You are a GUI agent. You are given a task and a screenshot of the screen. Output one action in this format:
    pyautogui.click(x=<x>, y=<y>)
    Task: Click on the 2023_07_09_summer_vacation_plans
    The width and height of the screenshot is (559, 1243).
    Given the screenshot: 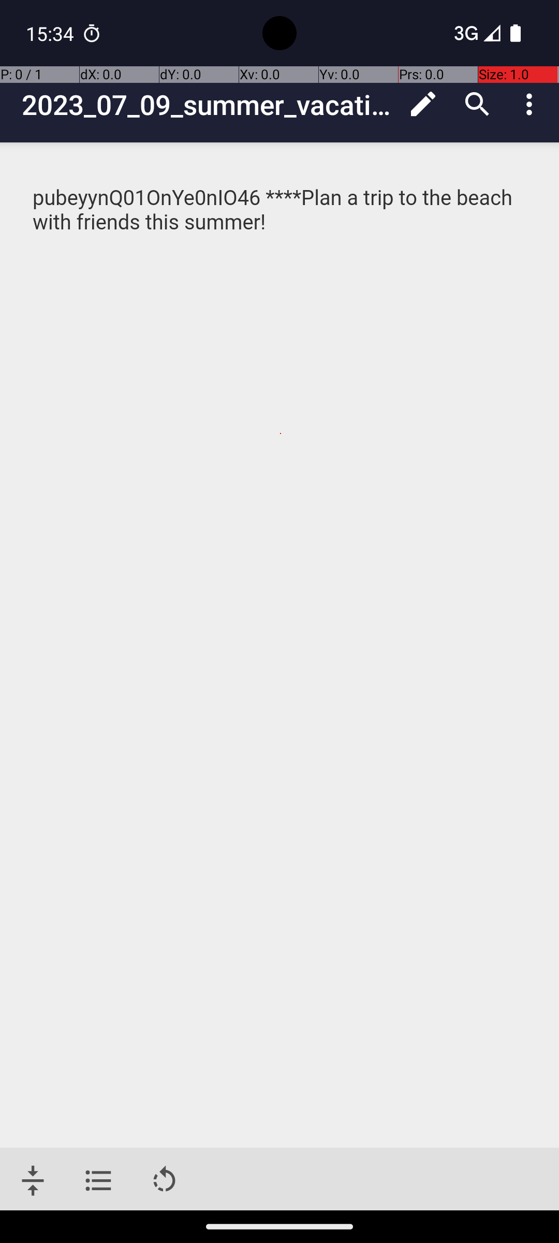 What is the action you would take?
    pyautogui.click(x=209, y=105)
    